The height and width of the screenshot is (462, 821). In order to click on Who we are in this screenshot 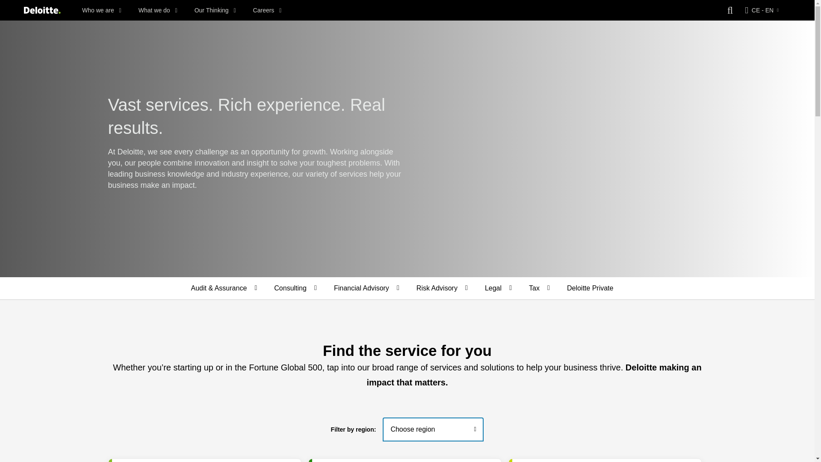, I will do `click(102, 10)`.